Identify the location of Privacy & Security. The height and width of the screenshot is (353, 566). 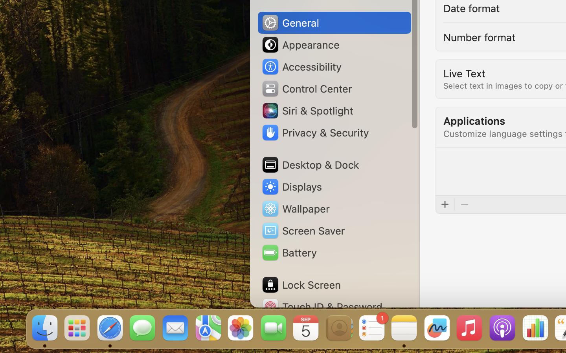
(315, 133).